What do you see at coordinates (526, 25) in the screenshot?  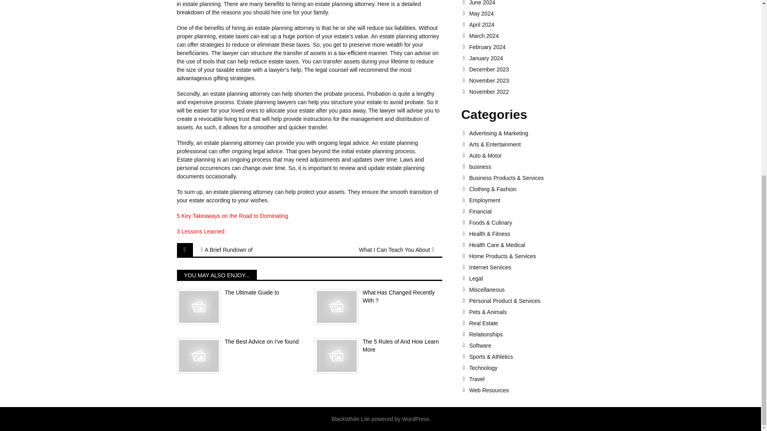 I see `April 2024` at bounding box center [526, 25].